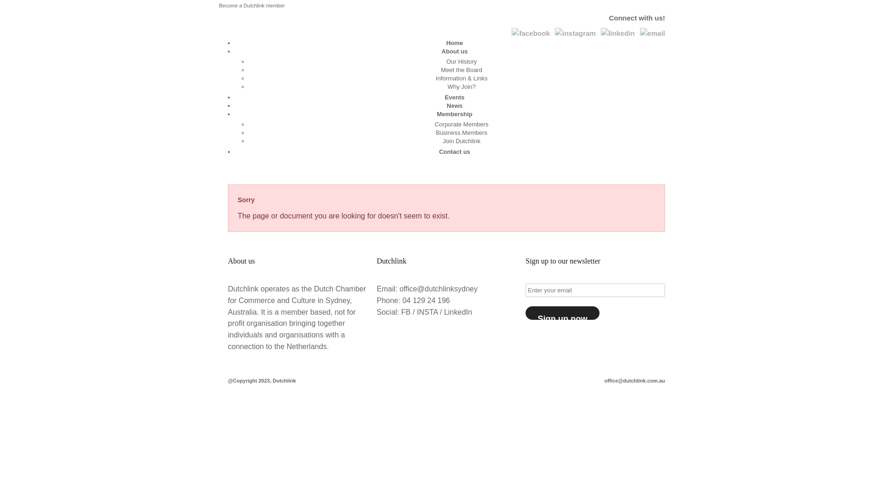 This screenshot has height=502, width=893. Describe the element at coordinates (462, 61) in the screenshot. I see `Our History` at that location.